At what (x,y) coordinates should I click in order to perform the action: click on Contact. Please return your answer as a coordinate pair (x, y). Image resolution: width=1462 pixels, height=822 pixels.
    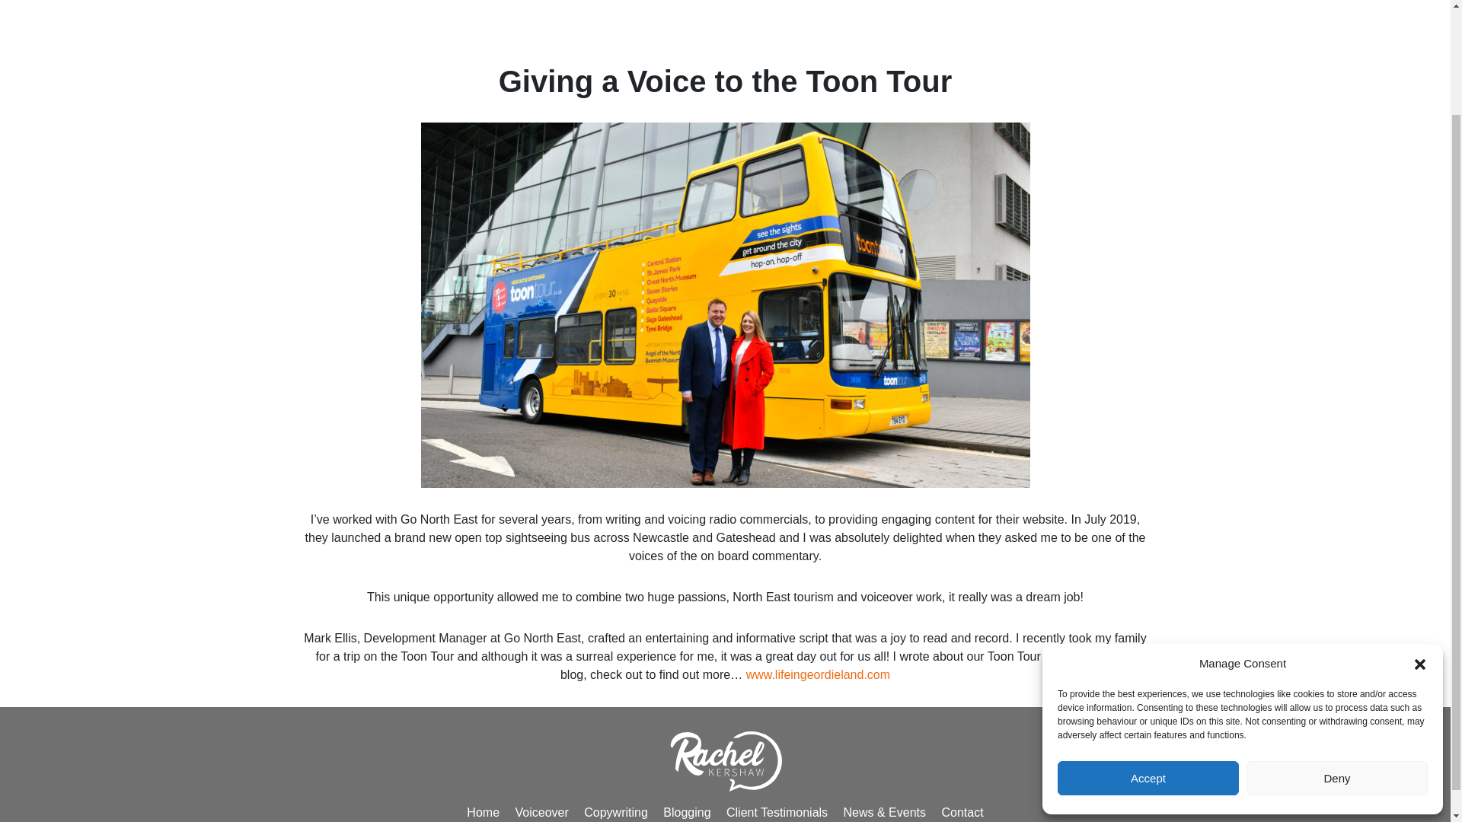
    Looking at the image, I should click on (962, 812).